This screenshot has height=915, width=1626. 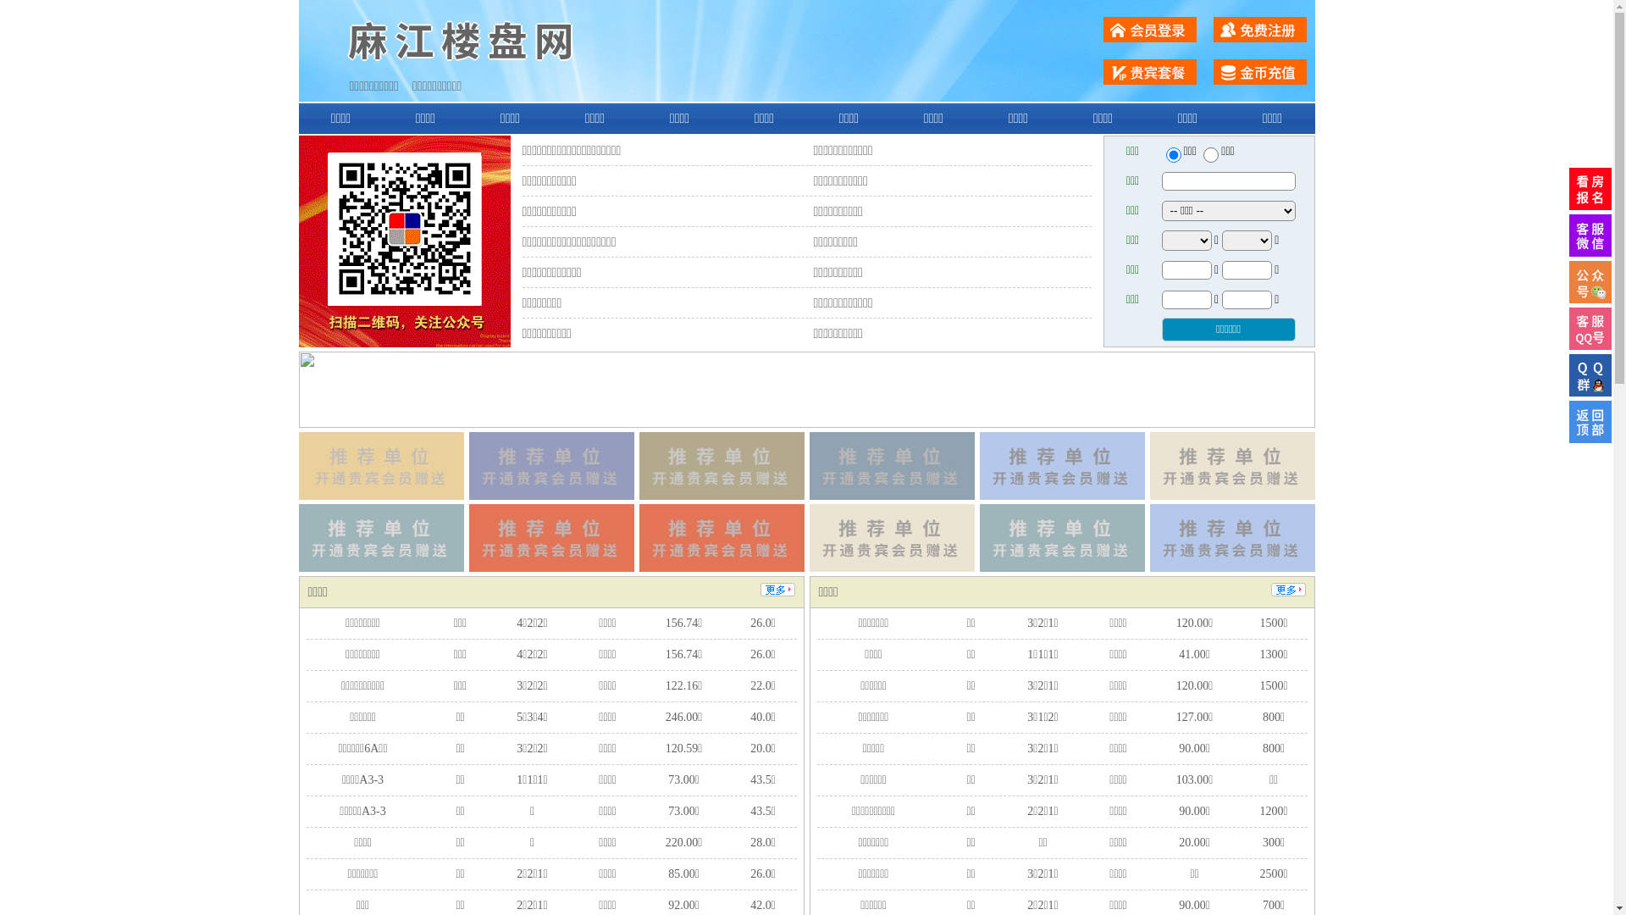 I want to click on chuzu, so click(x=1211, y=155).